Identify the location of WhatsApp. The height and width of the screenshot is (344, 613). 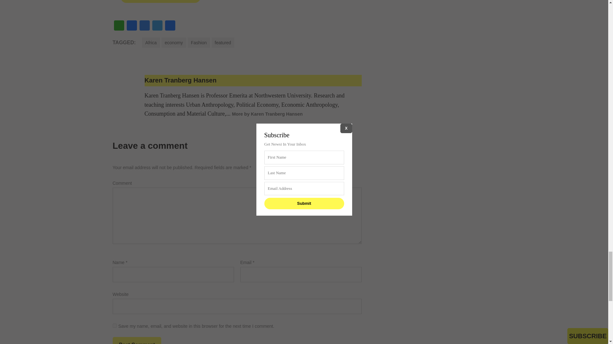
(118, 25).